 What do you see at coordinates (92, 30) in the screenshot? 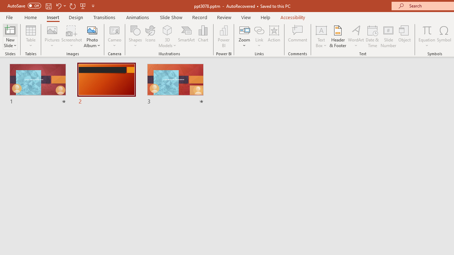
I see `New Photo Album...` at bounding box center [92, 30].